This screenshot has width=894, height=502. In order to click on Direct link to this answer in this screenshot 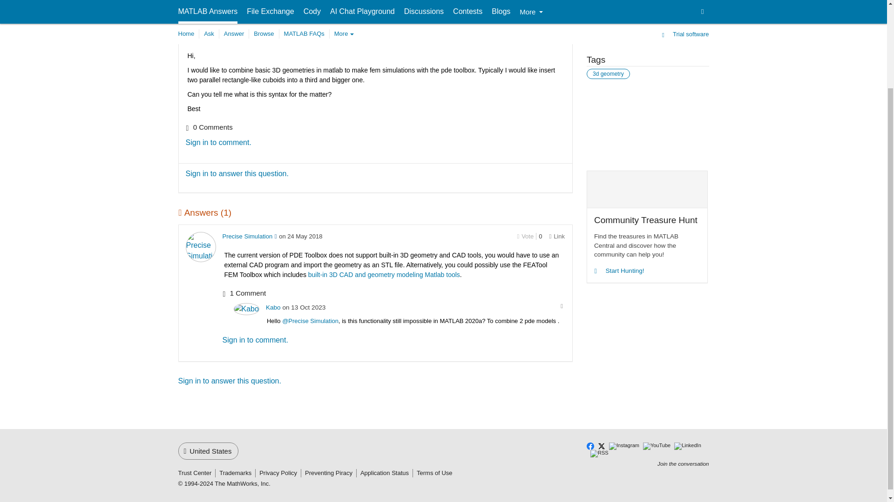, I will do `click(557, 236)`.